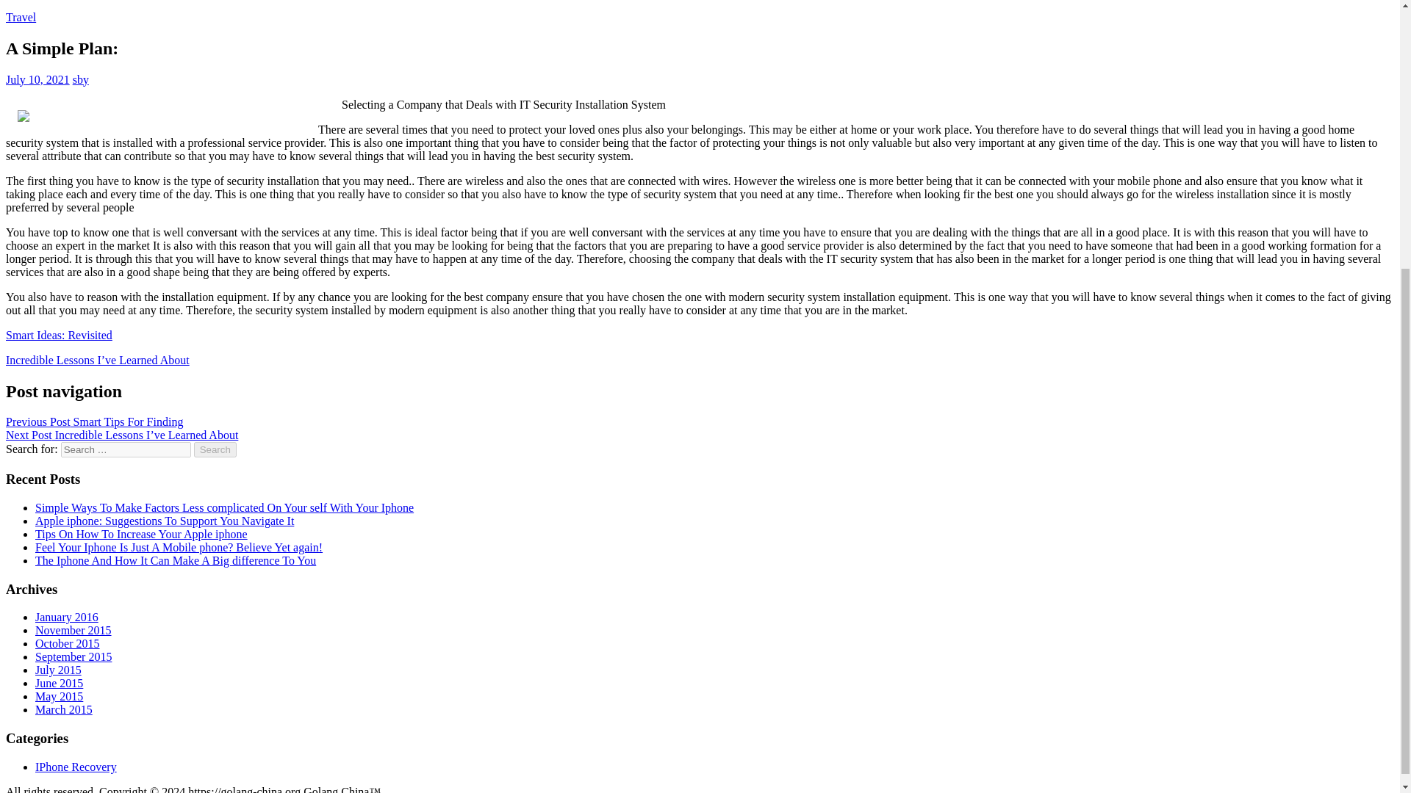 The width and height of the screenshot is (1411, 793). Describe the element at coordinates (64, 709) in the screenshot. I see `March 2015` at that location.